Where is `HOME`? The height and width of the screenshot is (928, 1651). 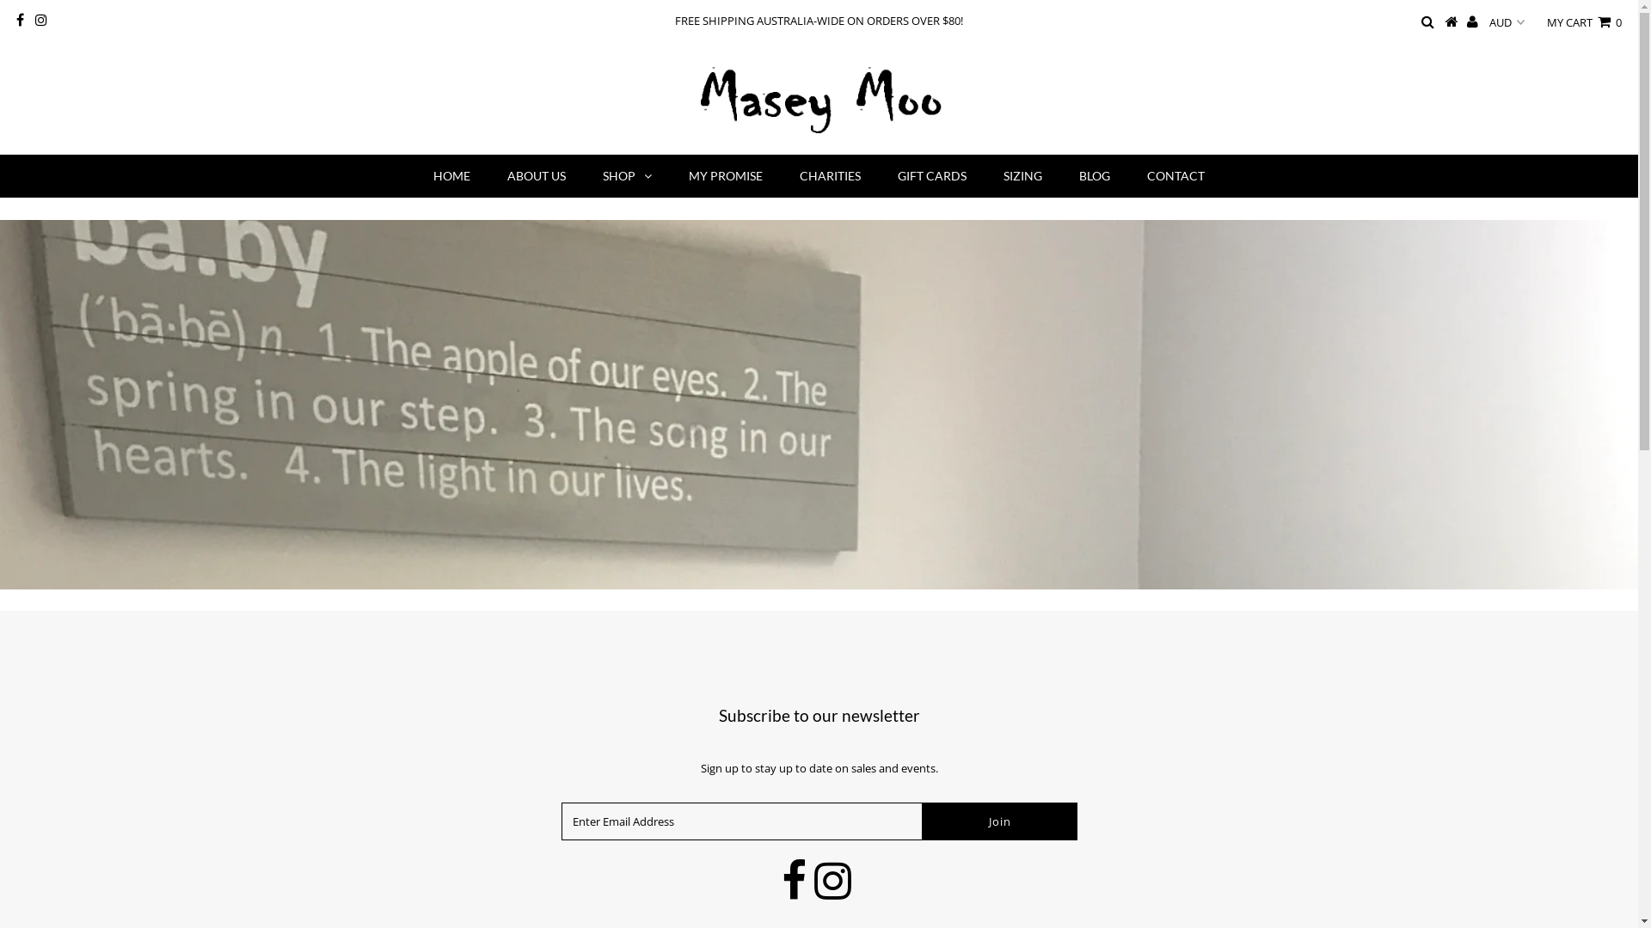 HOME is located at coordinates (452, 176).